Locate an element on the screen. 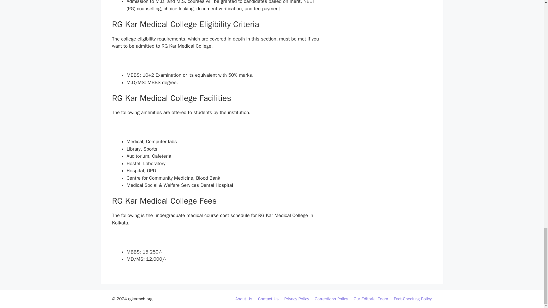 Image resolution: width=548 pixels, height=308 pixels. Our Editorial Team is located at coordinates (370, 299).